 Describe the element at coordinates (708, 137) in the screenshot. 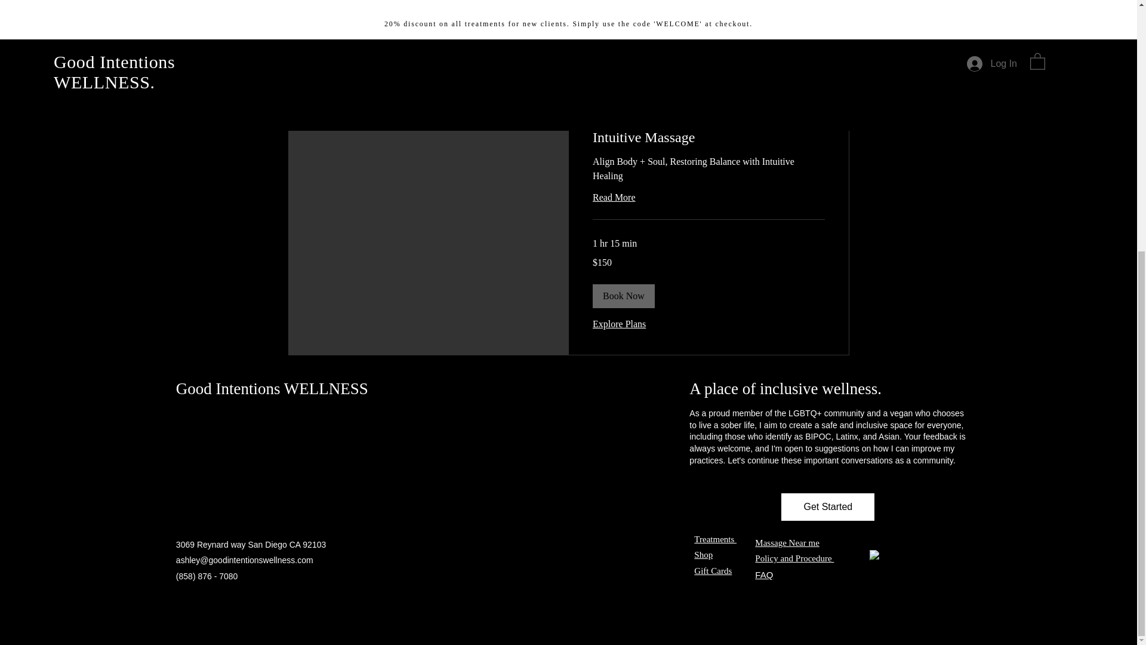

I see `Intuitive Massage` at that location.